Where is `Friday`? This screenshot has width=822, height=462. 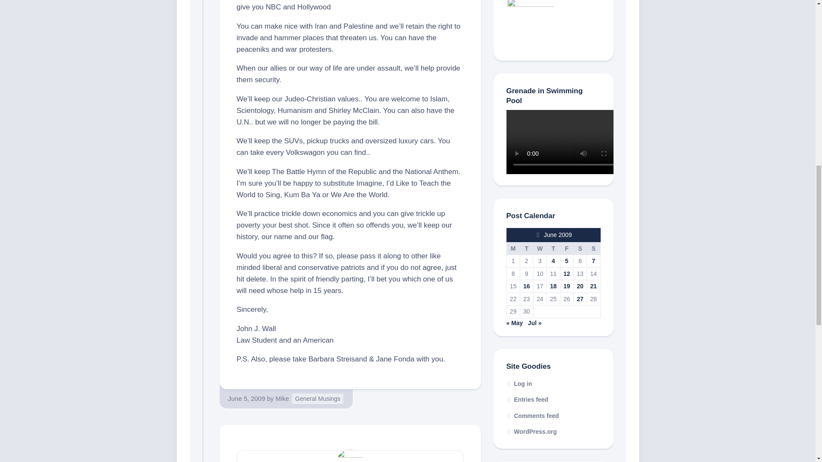 Friday is located at coordinates (566, 248).